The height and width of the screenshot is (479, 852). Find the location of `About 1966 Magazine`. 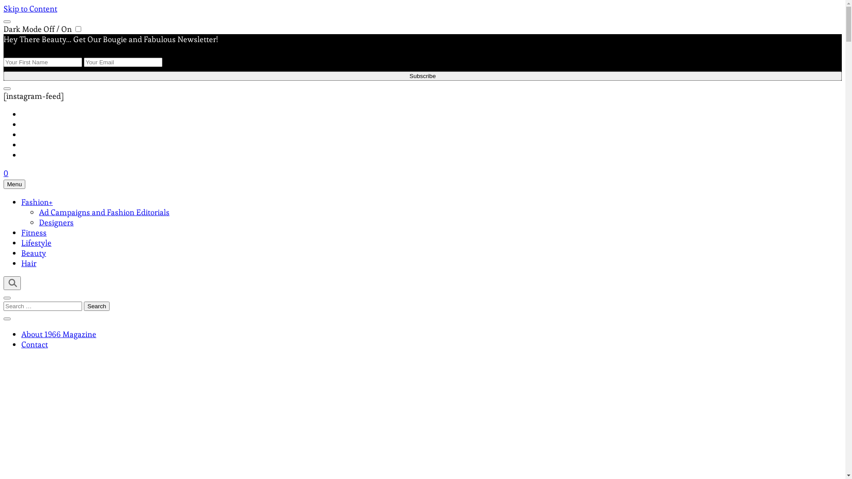

About 1966 Magazine is located at coordinates (59, 334).